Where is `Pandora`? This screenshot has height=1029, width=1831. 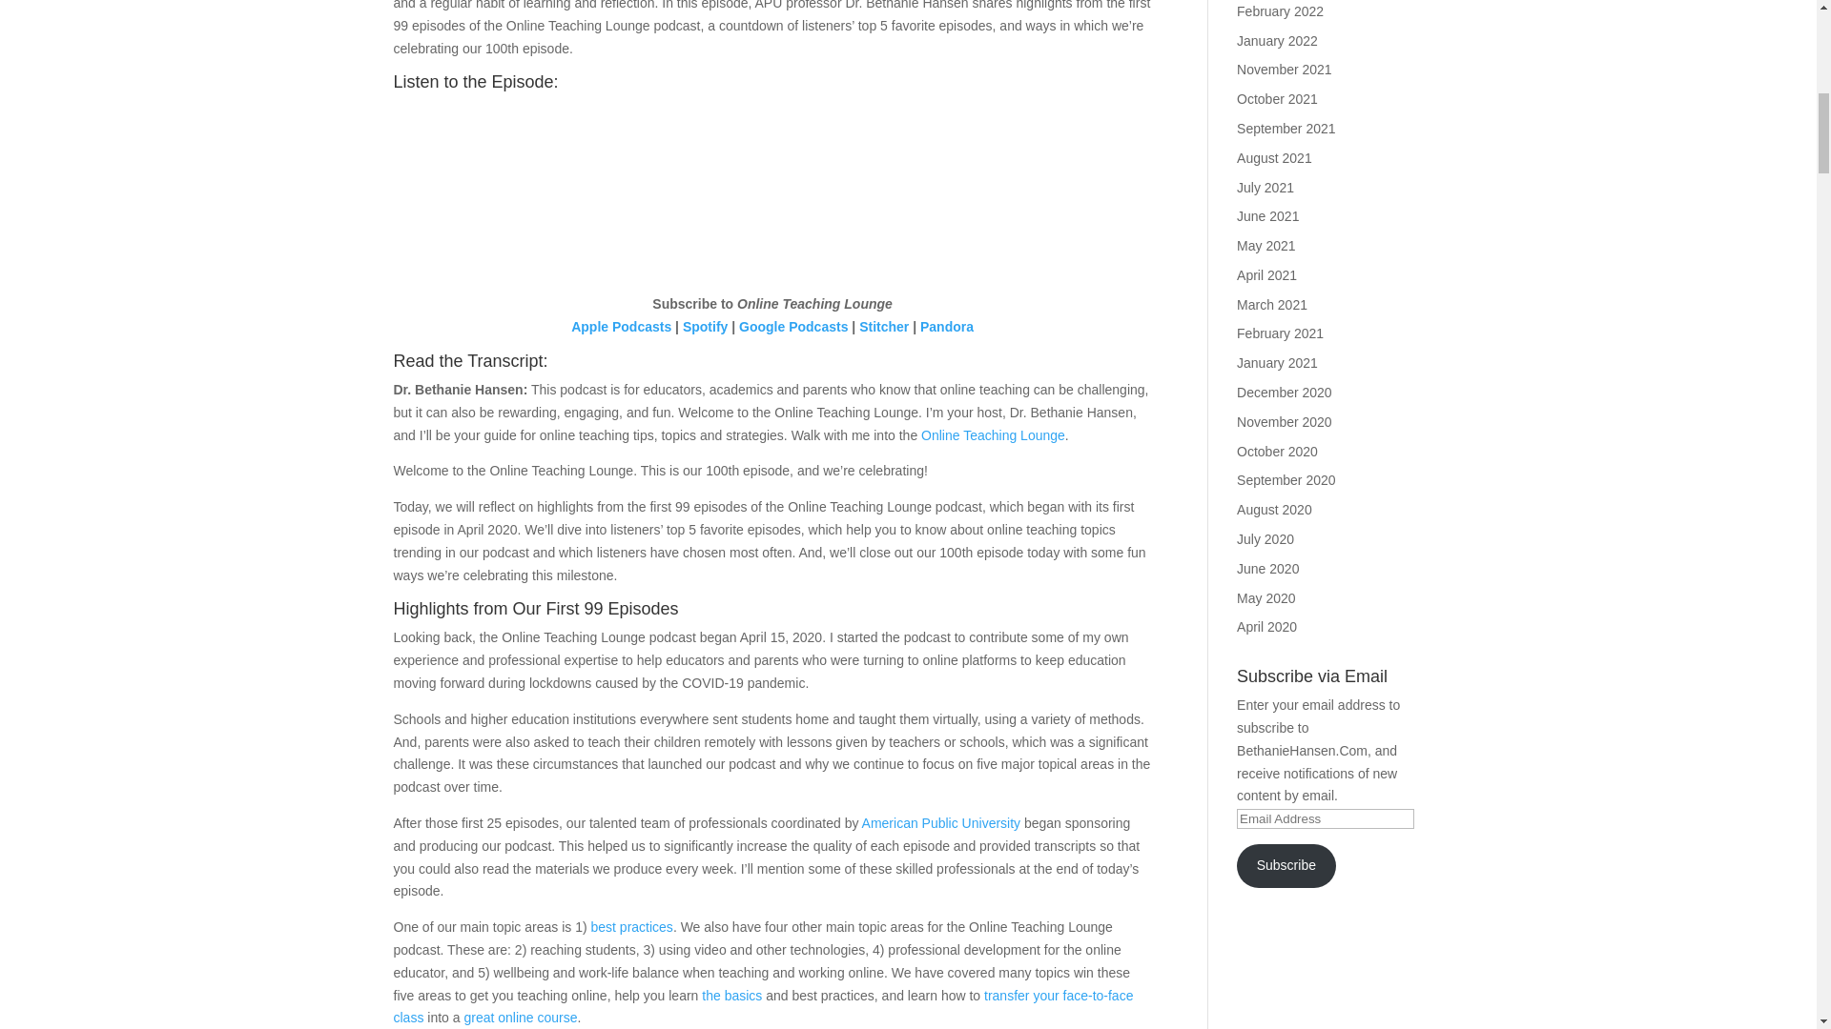
Pandora is located at coordinates (947, 326).